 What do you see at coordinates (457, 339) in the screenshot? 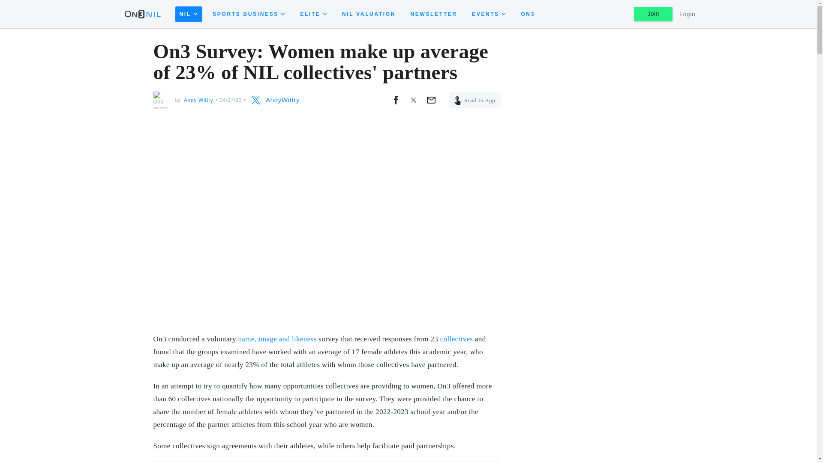
I see `collectives` at bounding box center [457, 339].